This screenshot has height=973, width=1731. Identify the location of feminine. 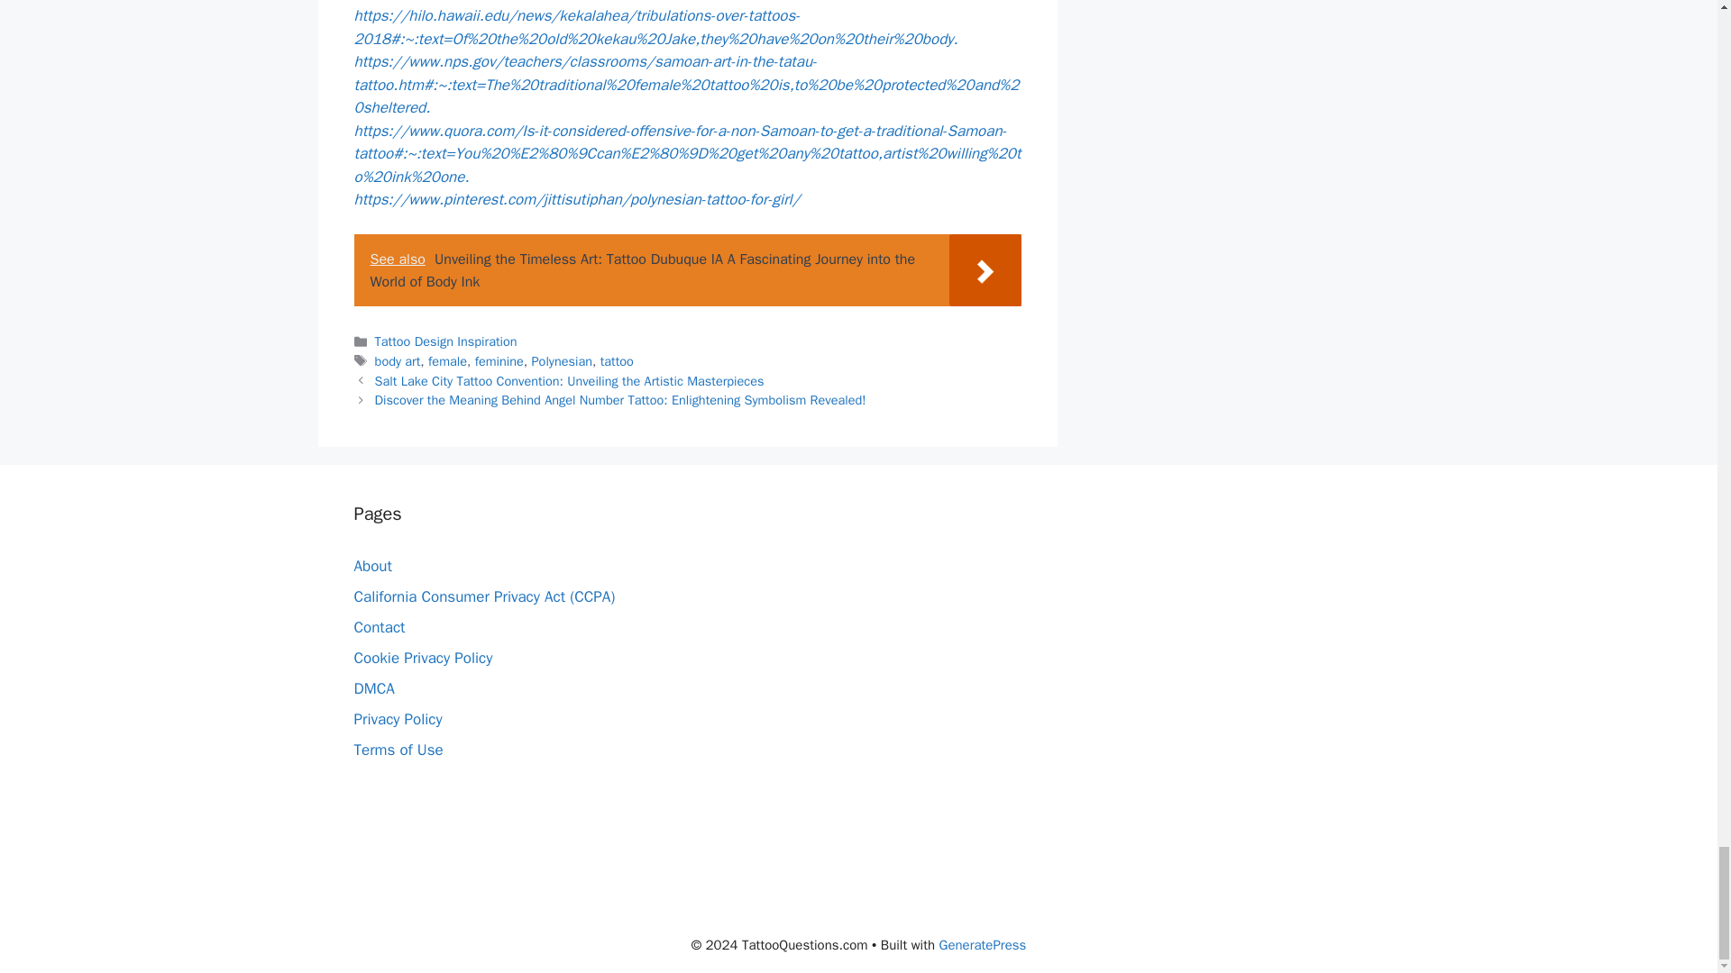
(499, 361).